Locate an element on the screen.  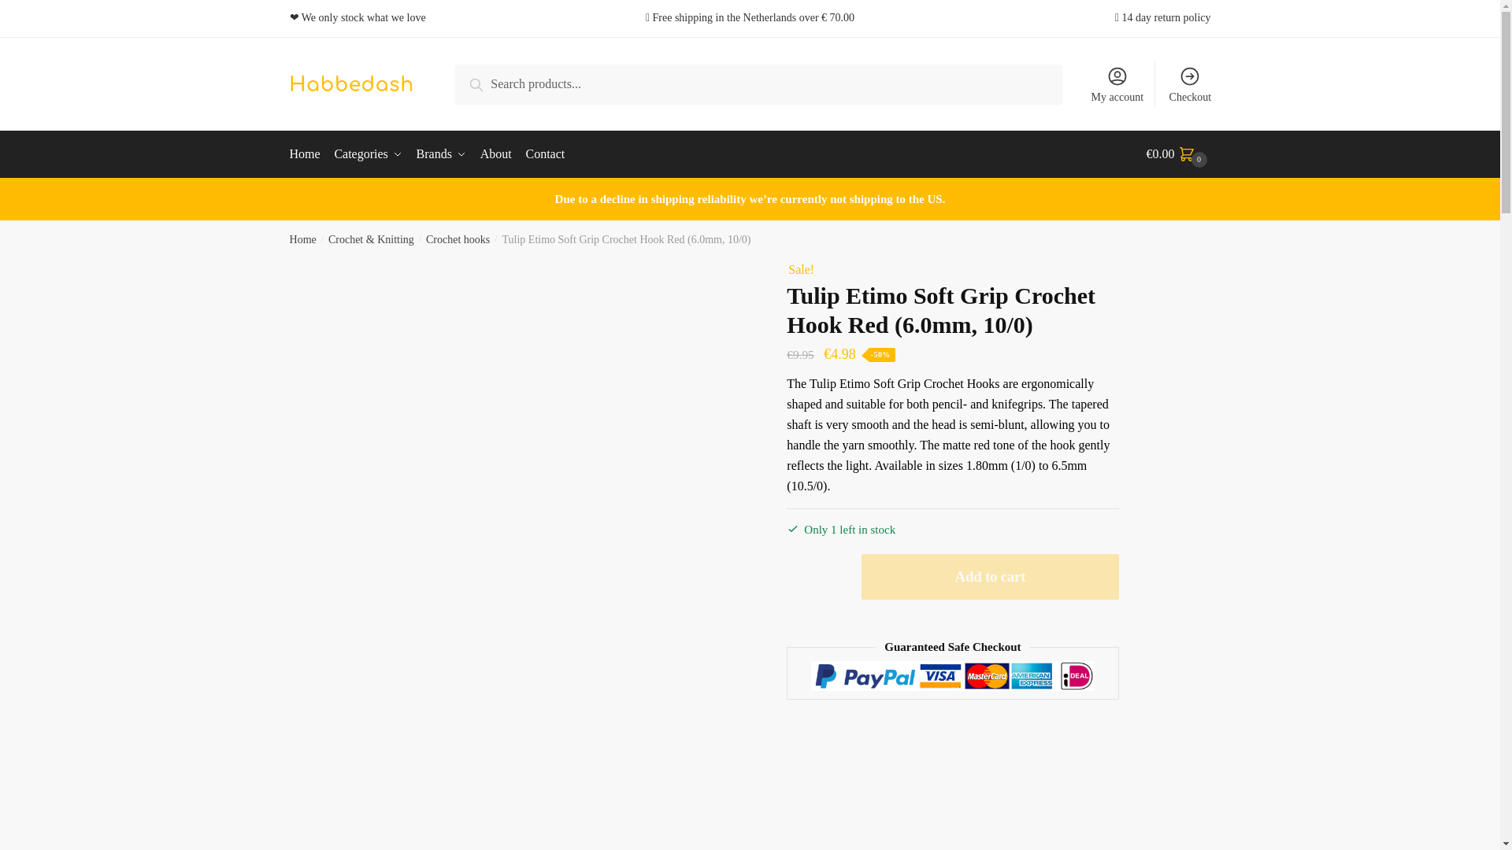
Brands is located at coordinates (441, 154).